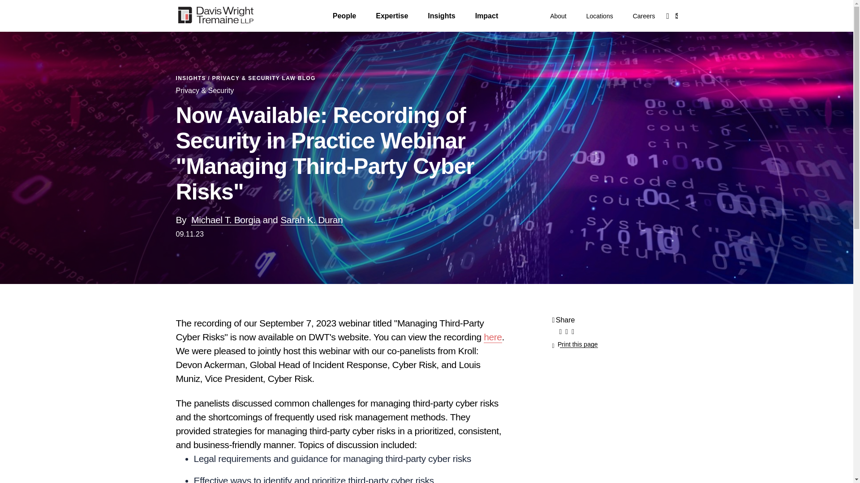 The height and width of the screenshot is (483, 860). Describe the element at coordinates (391, 16) in the screenshot. I see `Expertise` at that location.